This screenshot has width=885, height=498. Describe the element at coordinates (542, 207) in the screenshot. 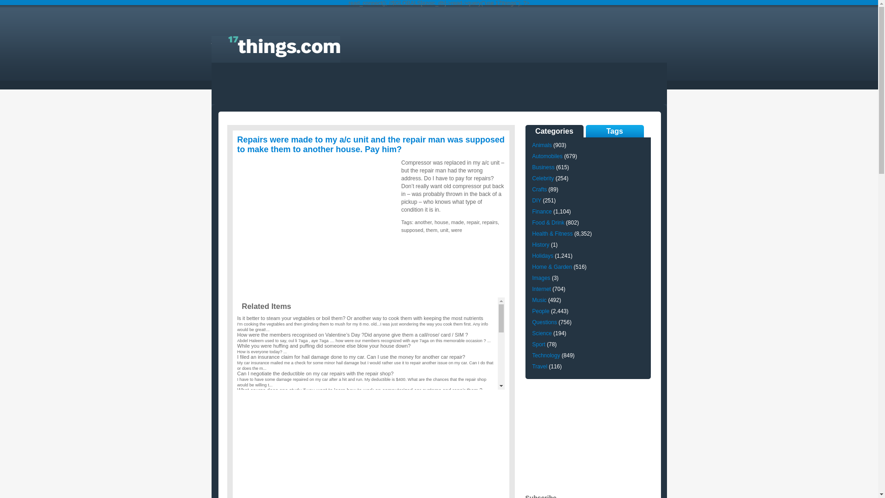

I see `Finance` at that location.